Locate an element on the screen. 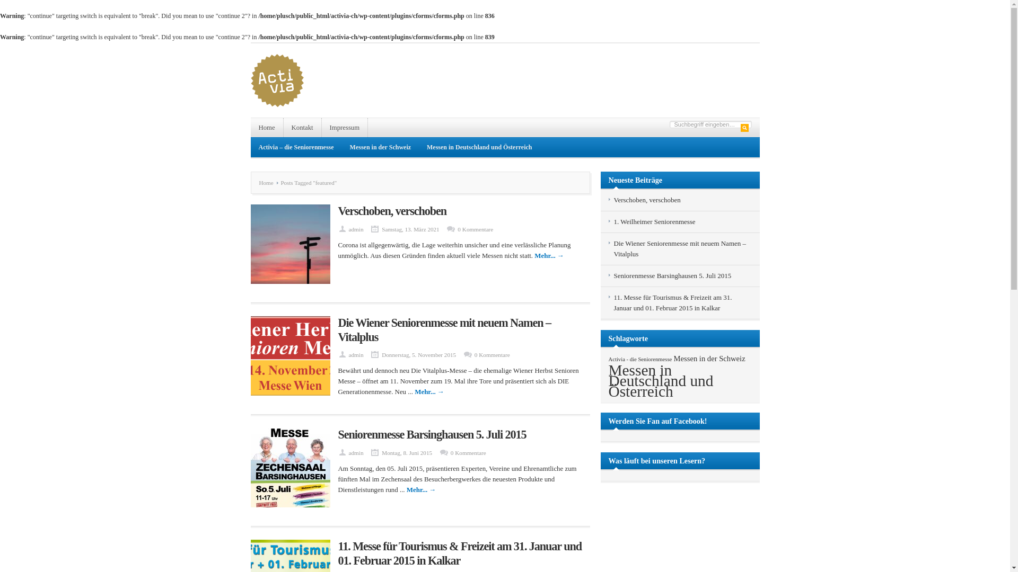  Kontakt is located at coordinates (303, 128).